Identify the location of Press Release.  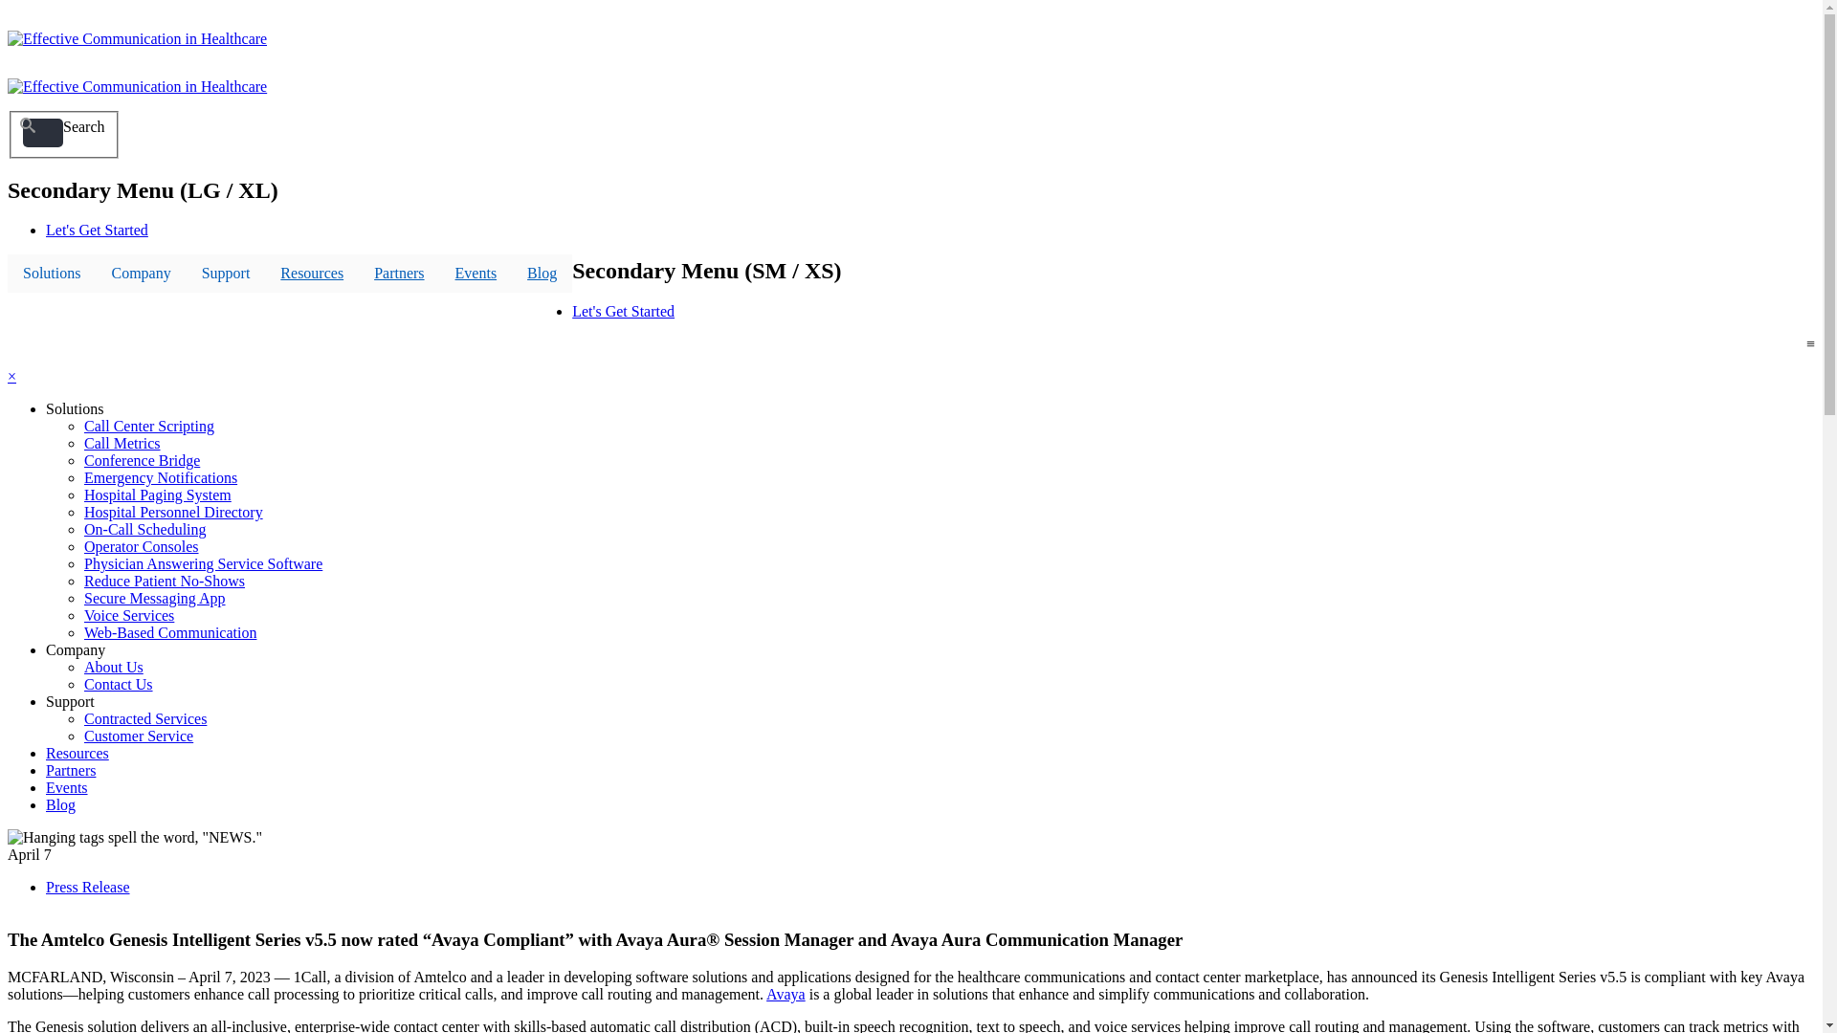
(88, 888).